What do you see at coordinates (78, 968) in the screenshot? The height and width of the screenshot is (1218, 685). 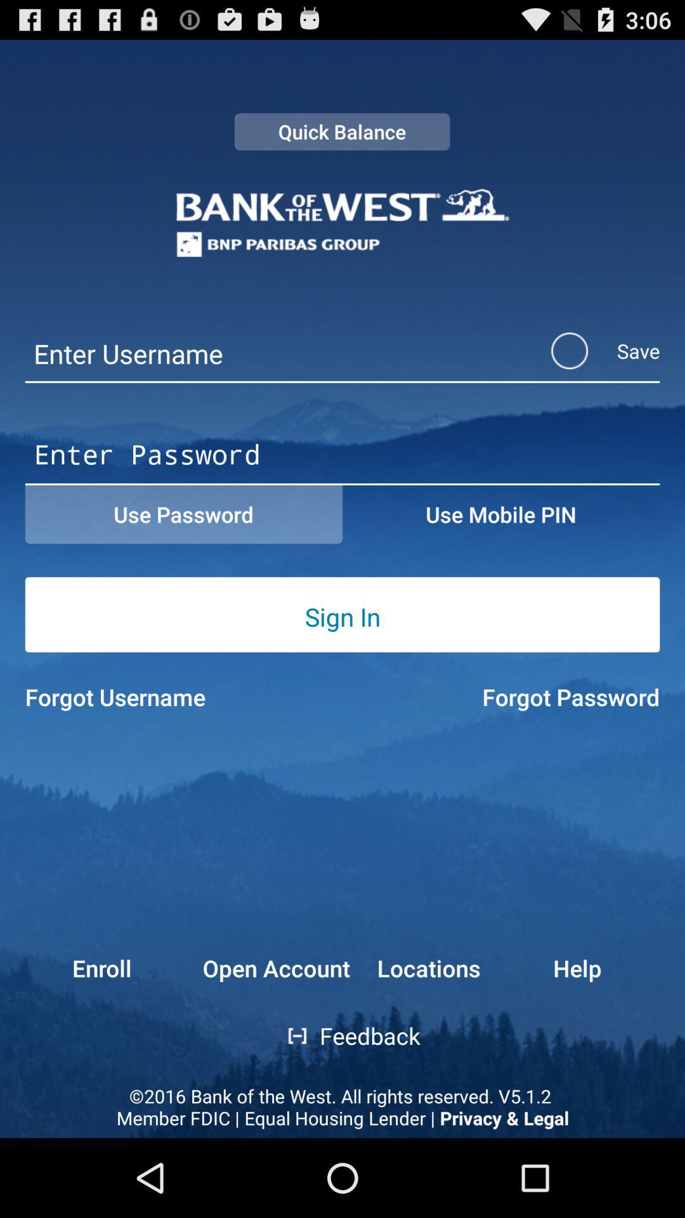 I see `select the enroll item` at bounding box center [78, 968].